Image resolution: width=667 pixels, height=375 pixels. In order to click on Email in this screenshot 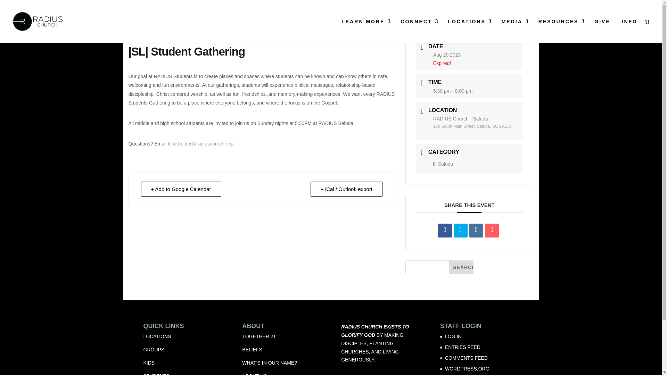, I will do `click(492, 230)`.